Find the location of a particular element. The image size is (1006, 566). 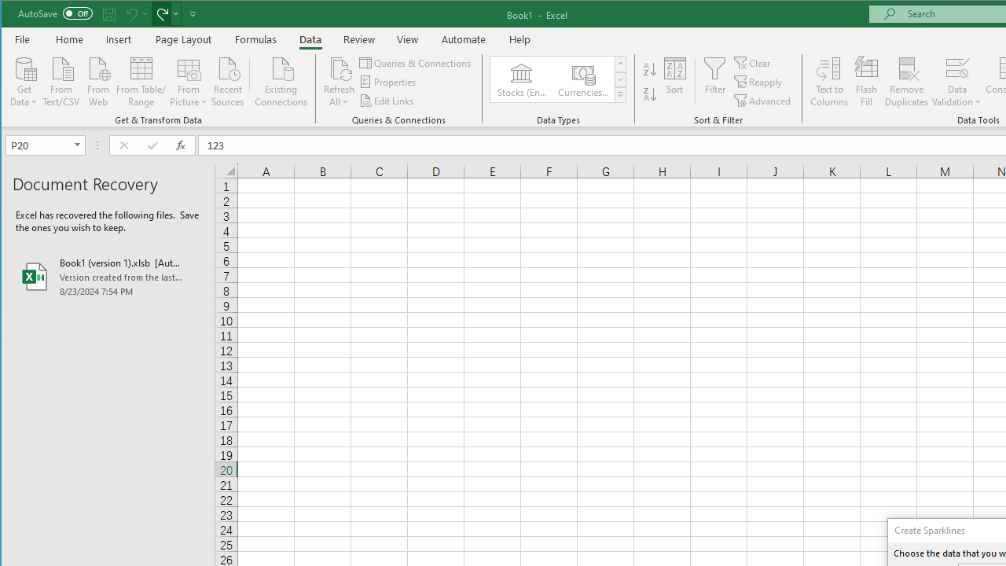

Class: NetUIImage is located at coordinates (620, 94).